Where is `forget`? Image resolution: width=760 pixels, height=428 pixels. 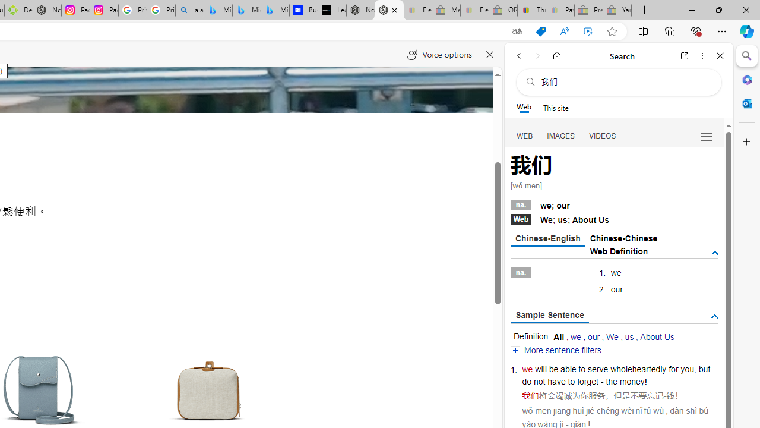 forget is located at coordinates (588, 382).